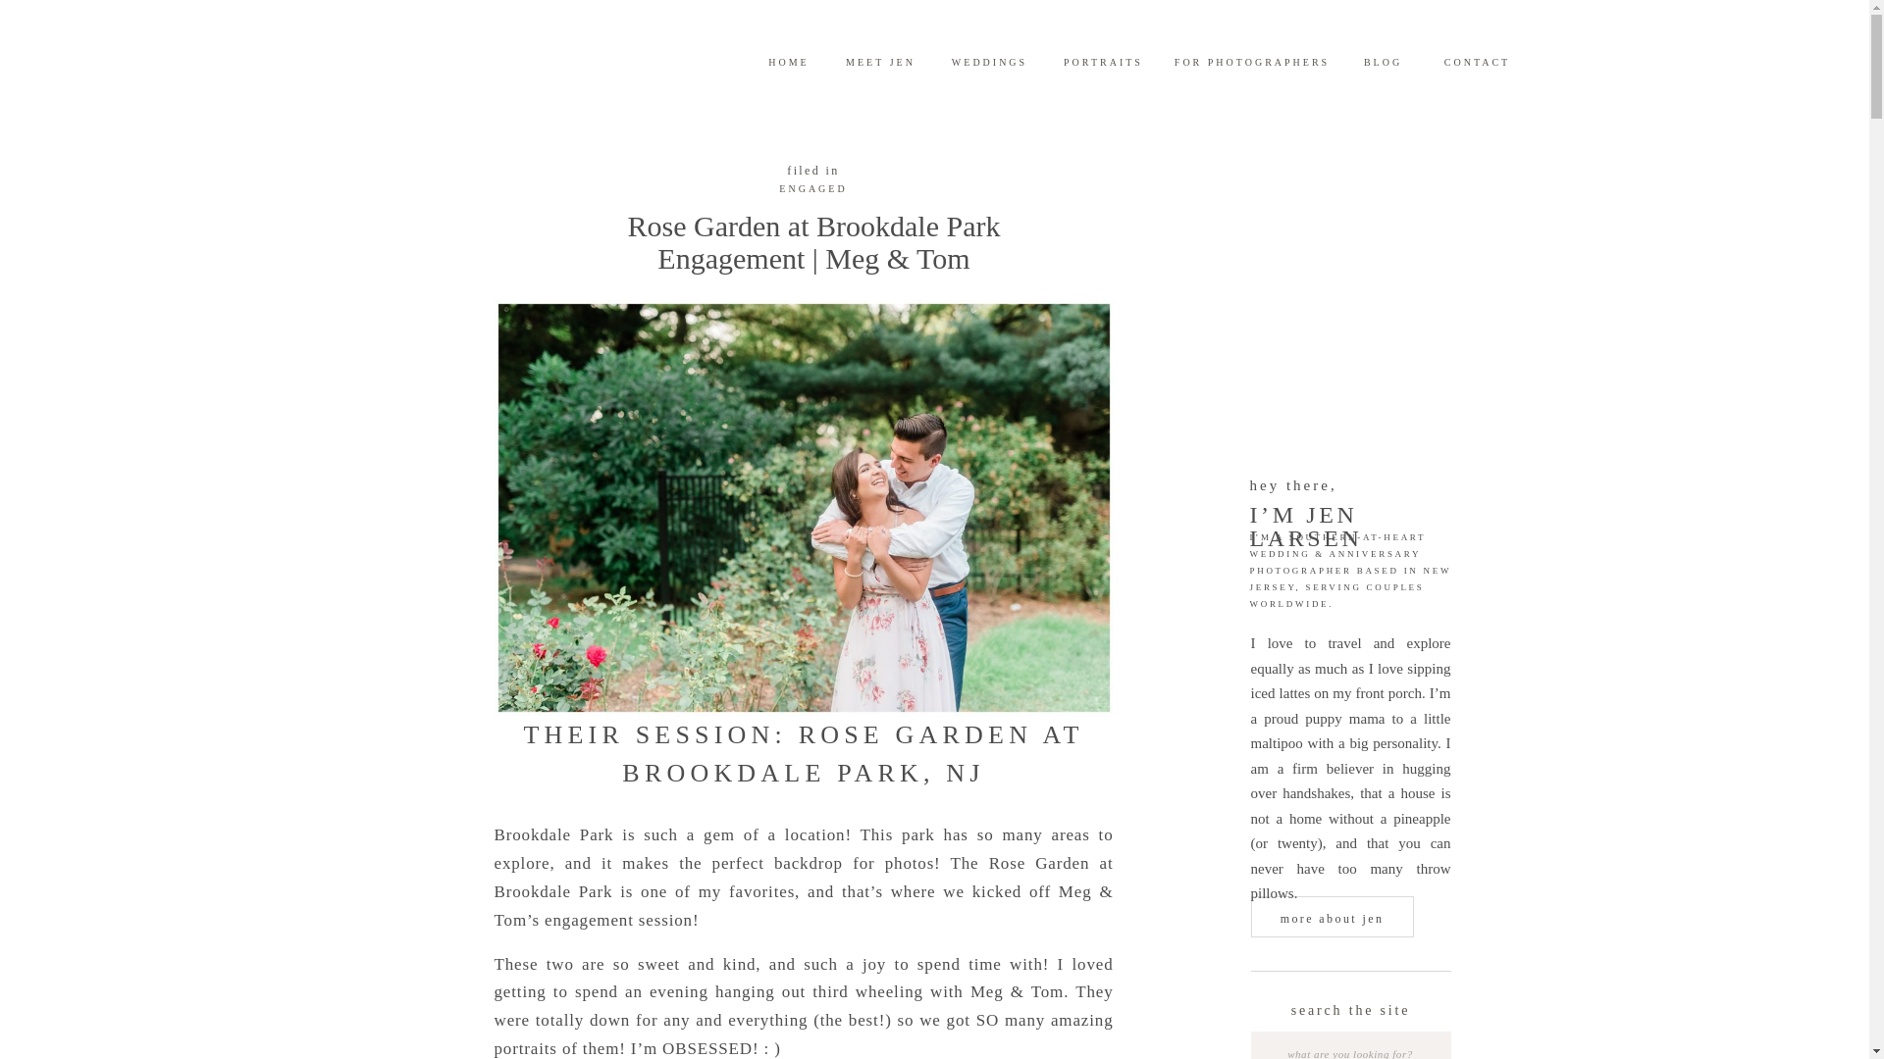 The width and height of the screenshot is (1884, 1059). I want to click on ENGAGED, so click(812, 188).